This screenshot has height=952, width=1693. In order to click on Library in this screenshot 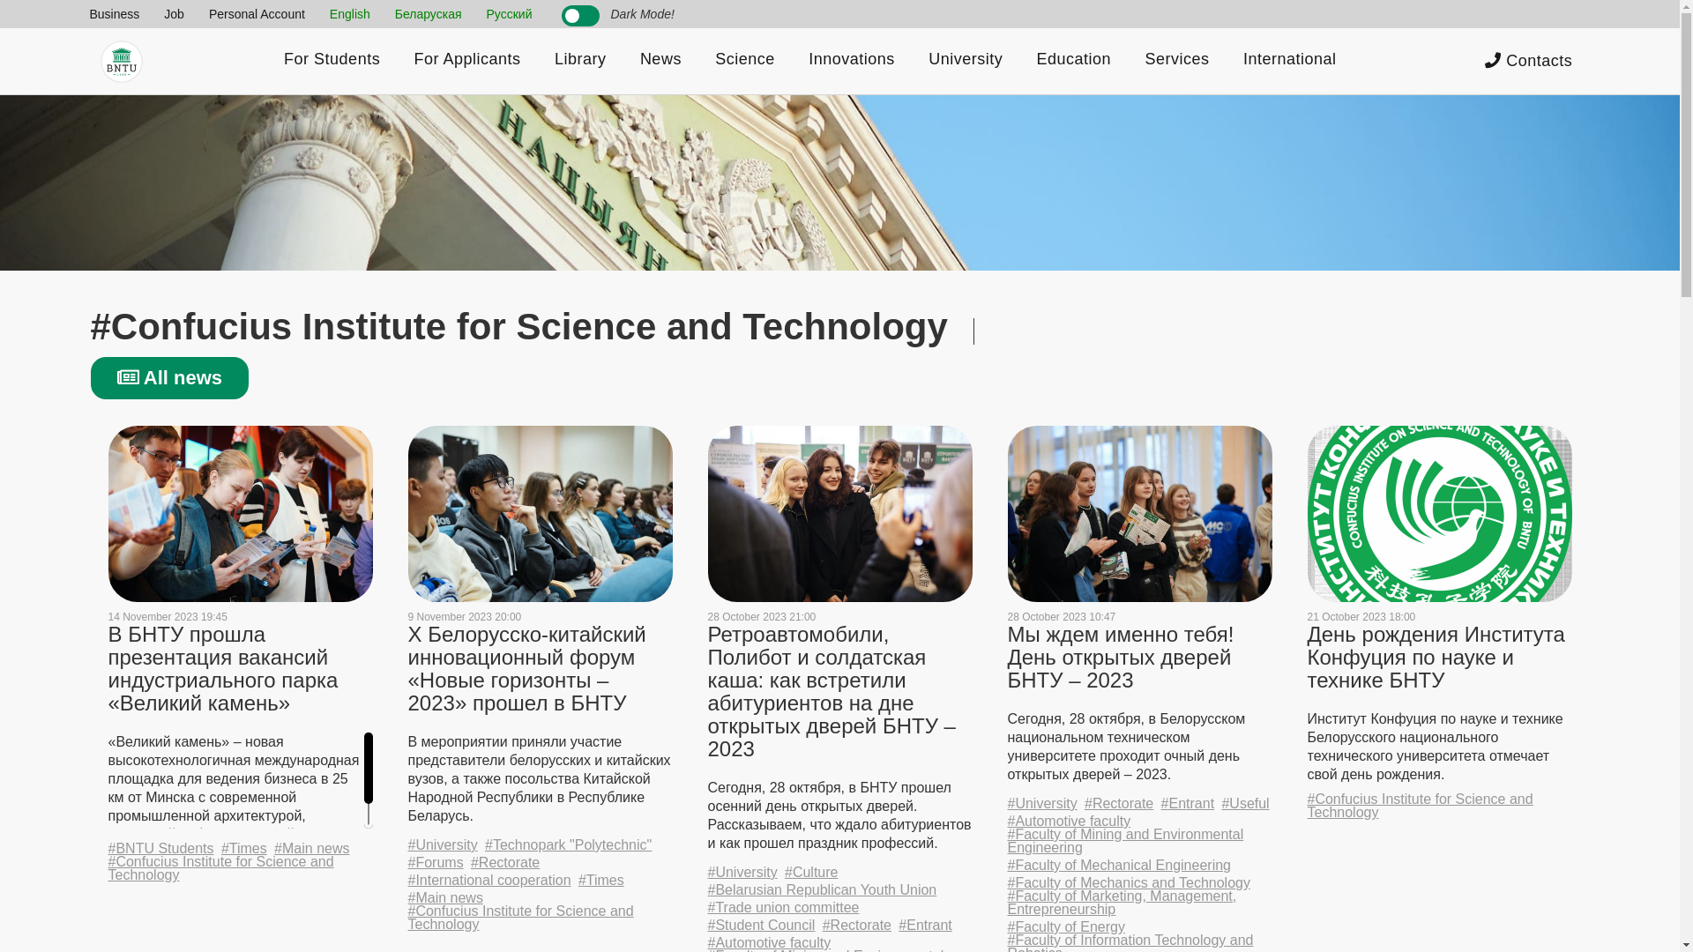, I will do `click(580, 62)`.